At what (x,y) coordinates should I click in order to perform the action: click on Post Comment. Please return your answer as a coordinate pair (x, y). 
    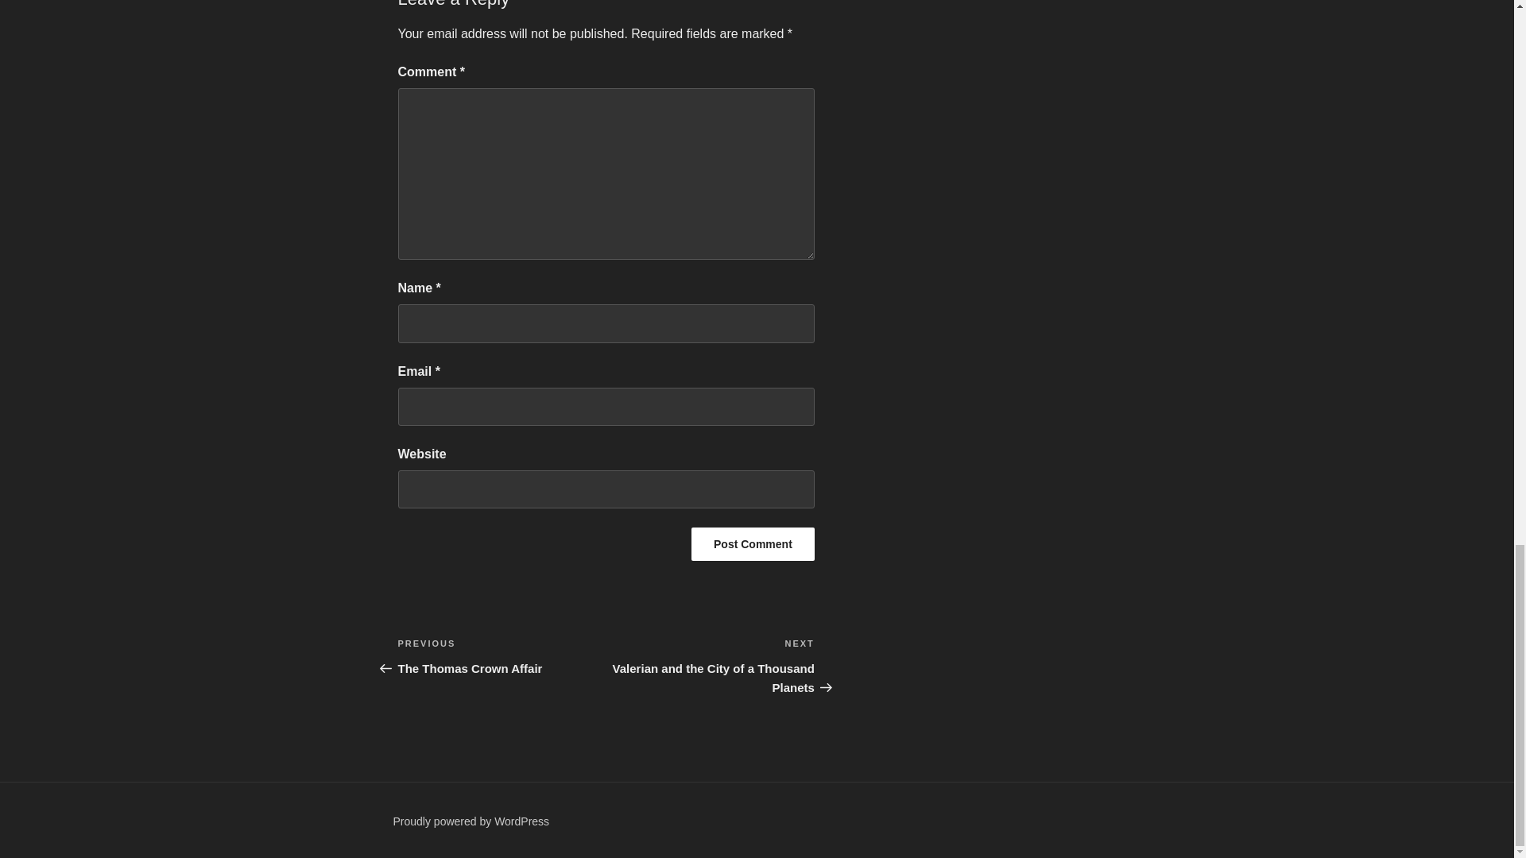
    Looking at the image, I should click on (753, 544).